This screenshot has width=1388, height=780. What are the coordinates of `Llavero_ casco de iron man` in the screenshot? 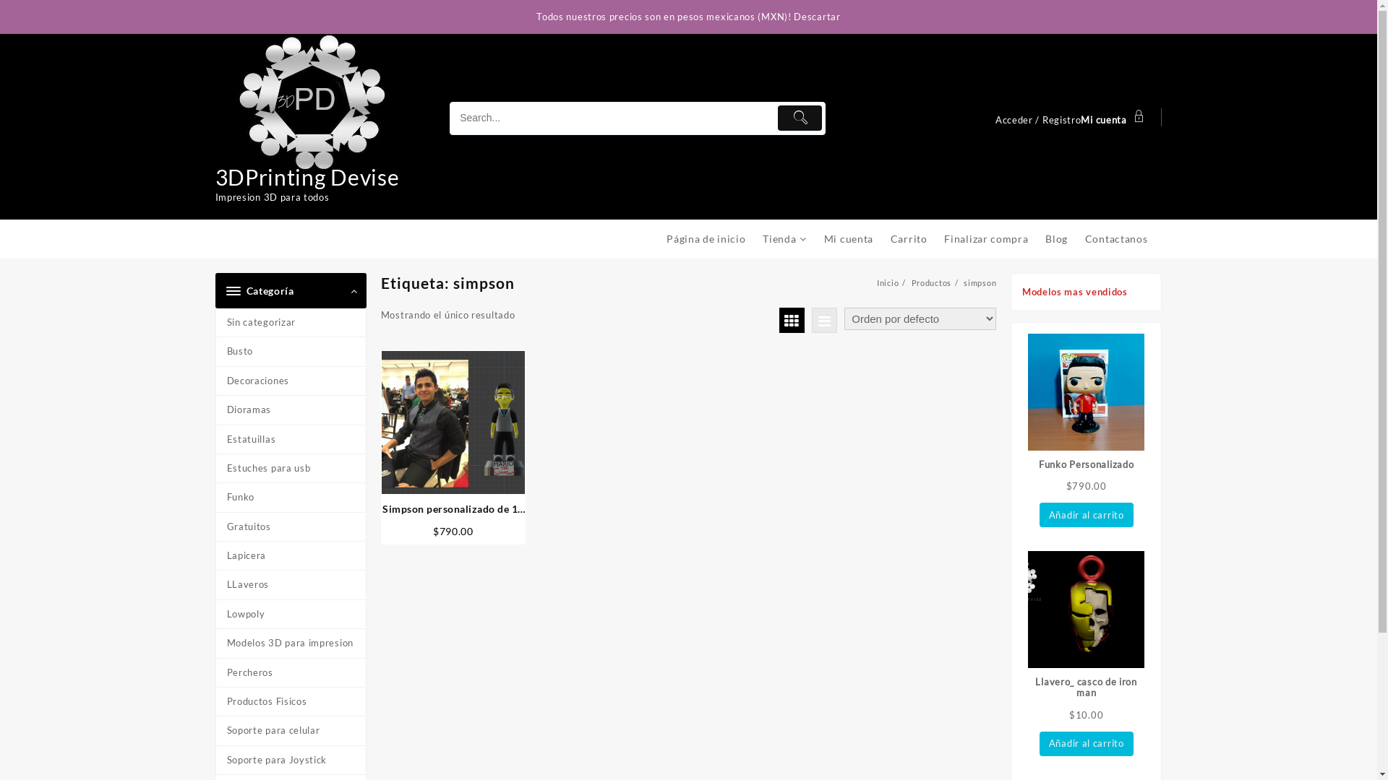 It's located at (1087, 625).